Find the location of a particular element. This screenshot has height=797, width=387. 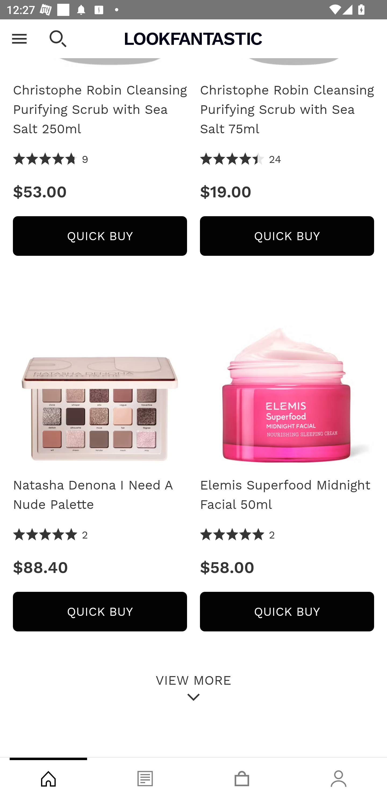

Price: $58.00 is located at coordinates (287, 567).